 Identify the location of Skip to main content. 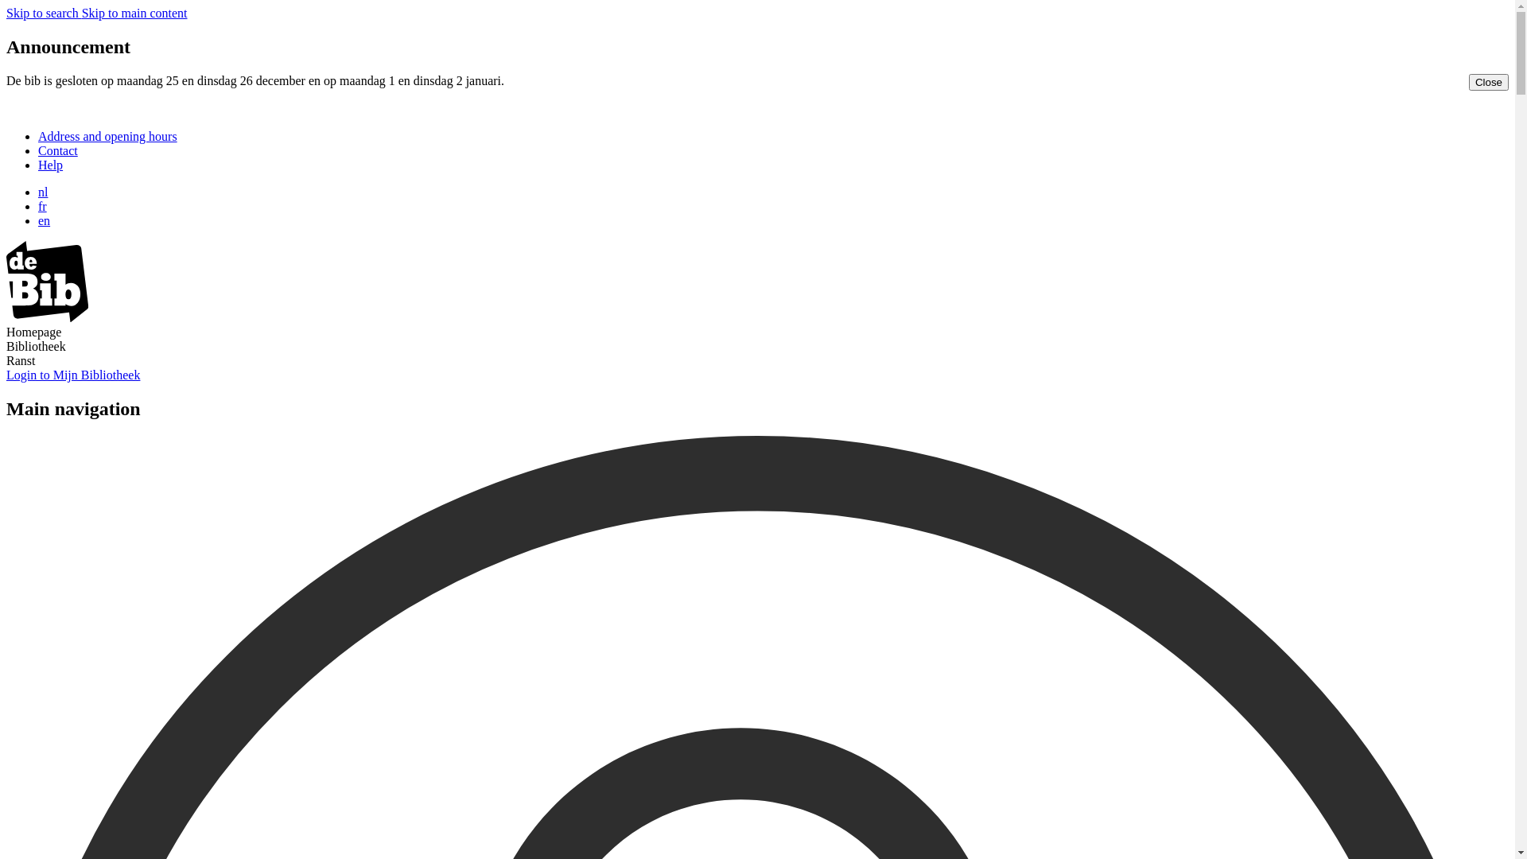
(135, 13).